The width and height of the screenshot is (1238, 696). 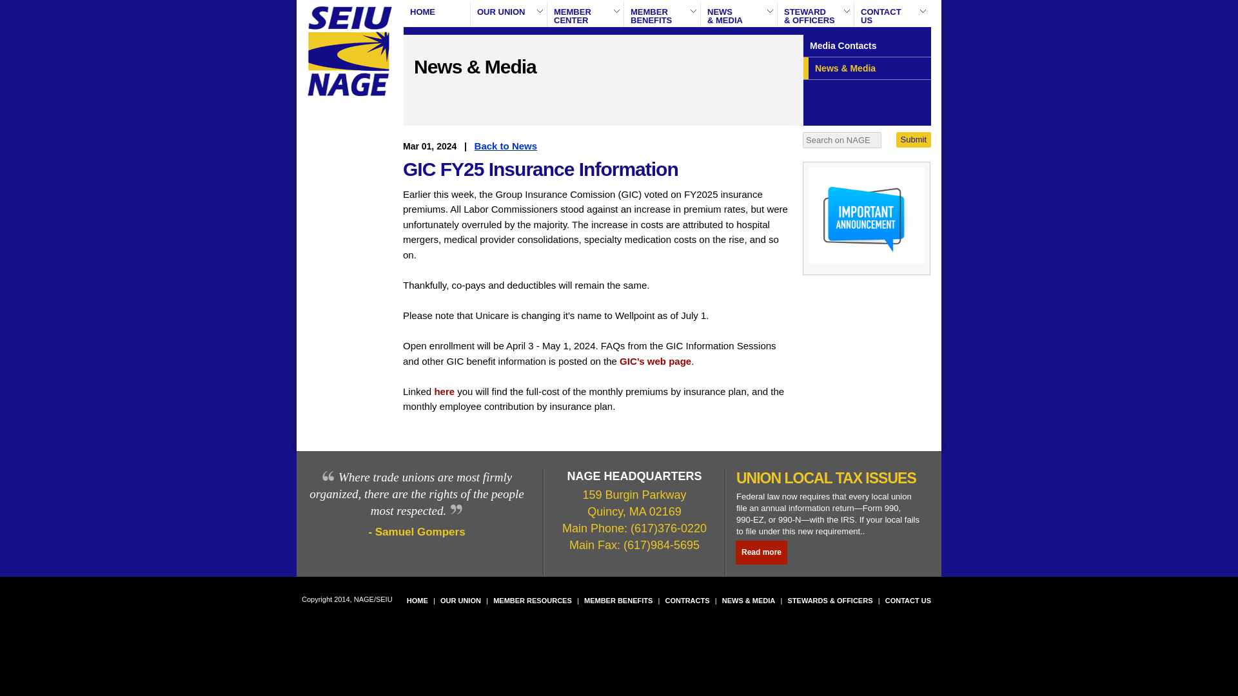 What do you see at coordinates (506, 146) in the screenshot?
I see `Media Contacts` at bounding box center [506, 146].